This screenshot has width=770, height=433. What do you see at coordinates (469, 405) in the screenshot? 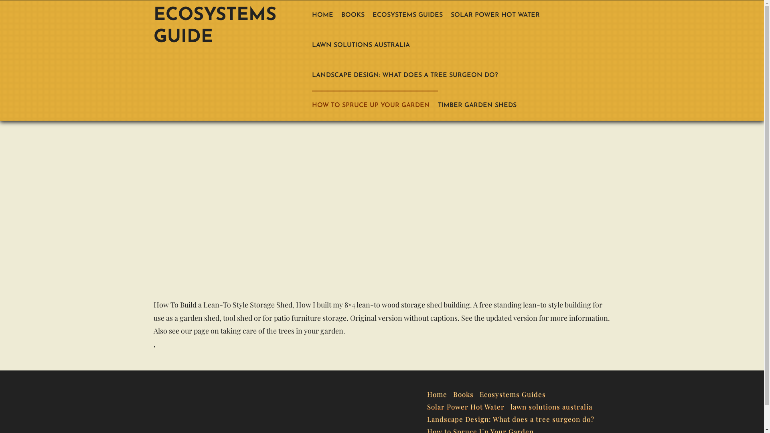
I see `Solar Power Hot Water` at bounding box center [469, 405].